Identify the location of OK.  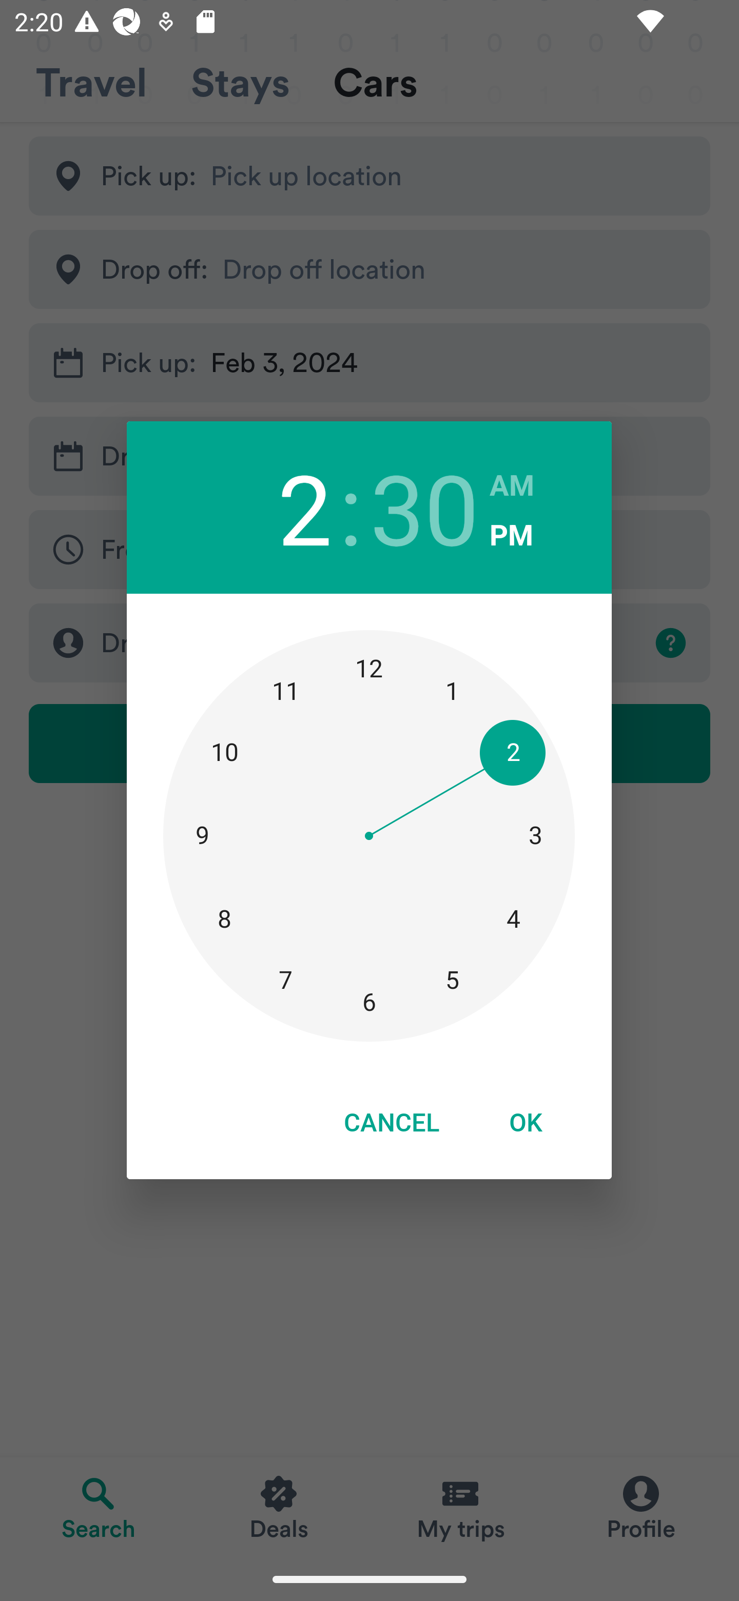
(526, 1122).